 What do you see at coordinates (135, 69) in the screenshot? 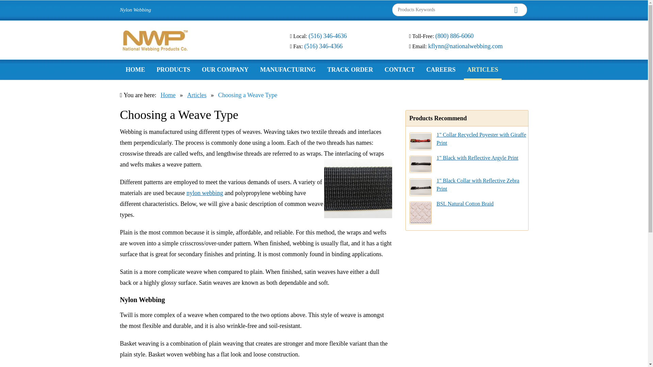
I see `HOME` at bounding box center [135, 69].